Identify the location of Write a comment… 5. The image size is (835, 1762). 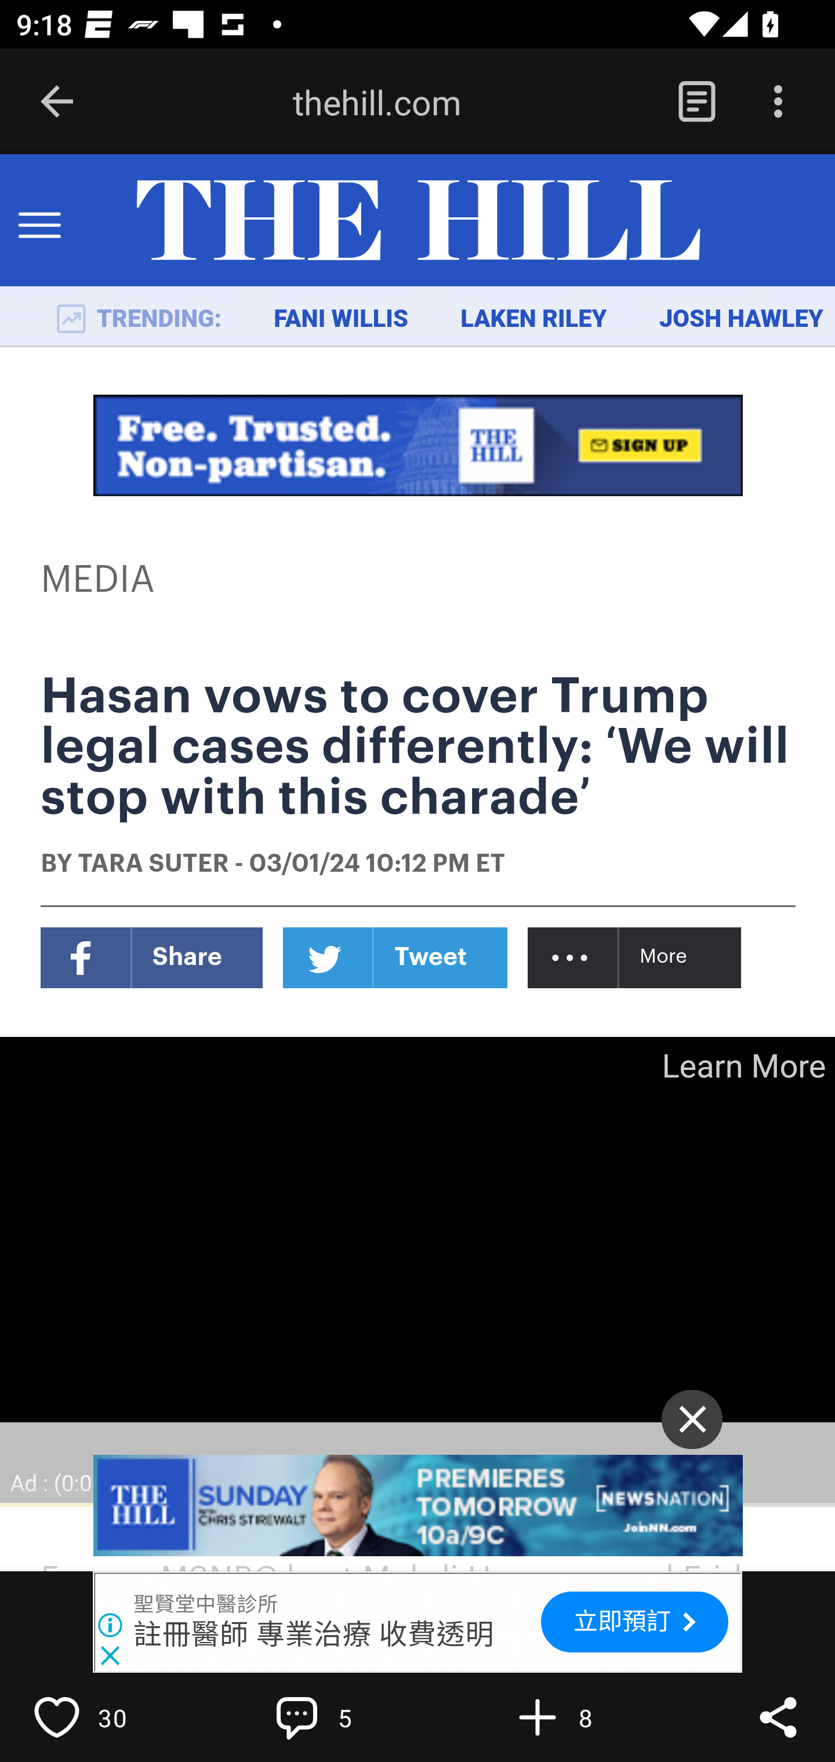
(346, 1717).